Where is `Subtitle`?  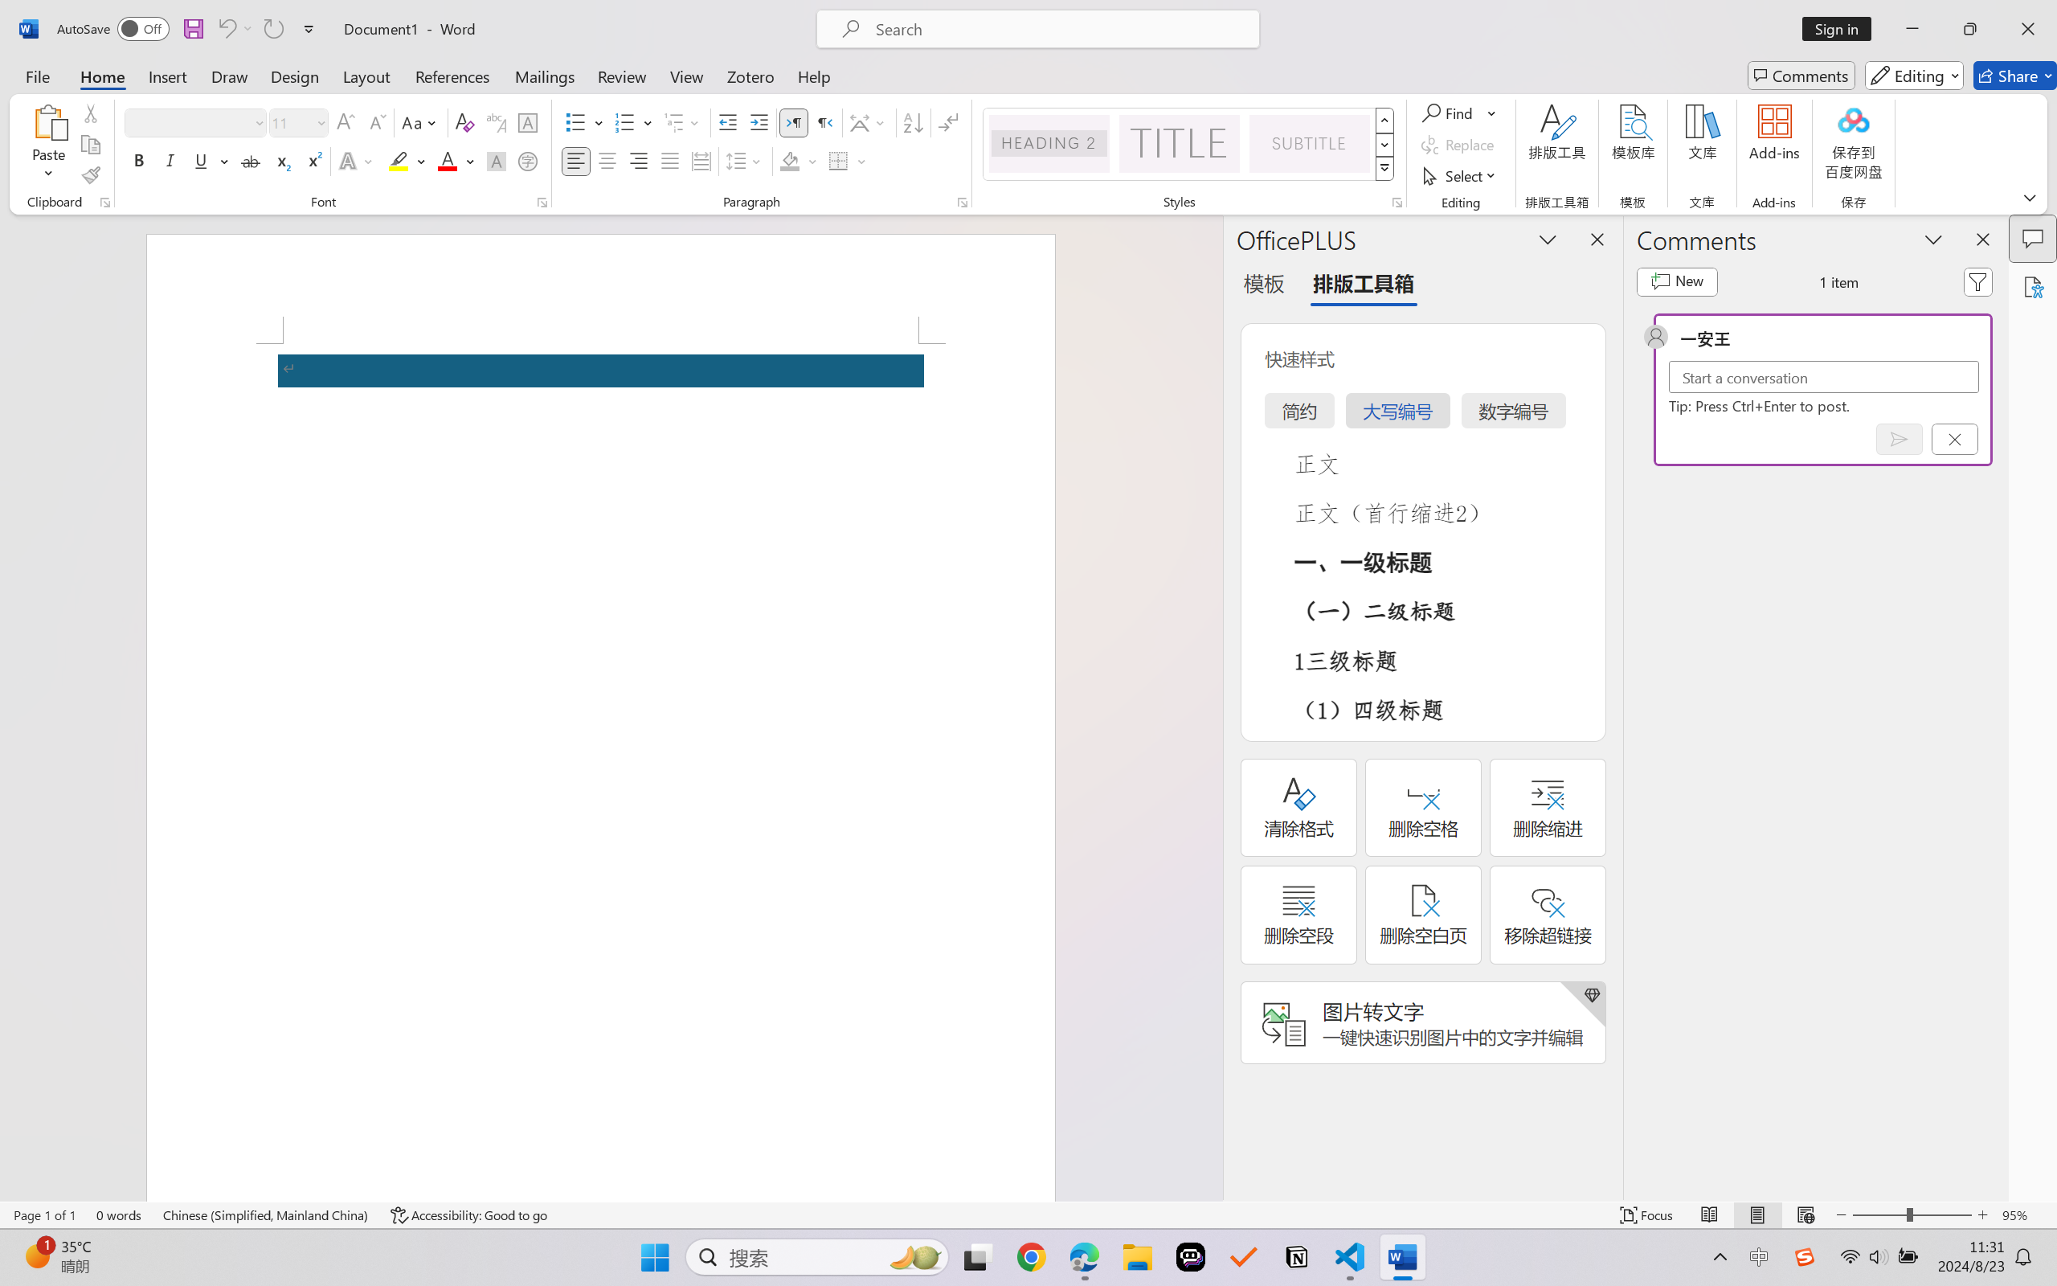 Subtitle is located at coordinates (1309, 143).